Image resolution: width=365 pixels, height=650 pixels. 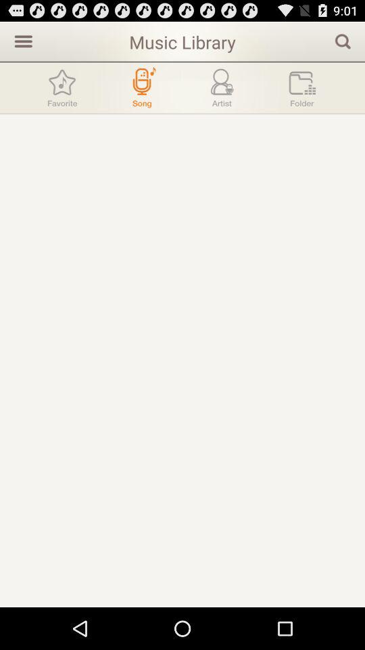 What do you see at coordinates (343, 41) in the screenshot?
I see `click app to the right of the music library app` at bounding box center [343, 41].